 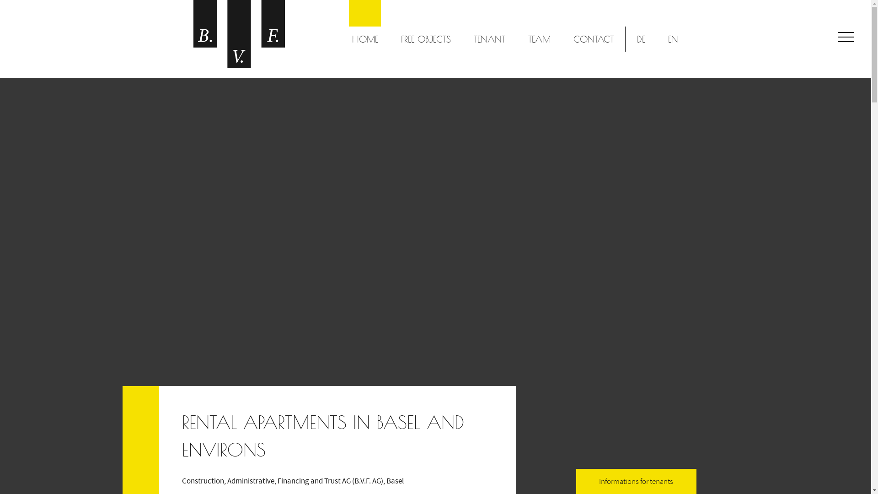 What do you see at coordinates (489, 39) in the screenshot?
I see `TENANT` at bounding box center [489, 39].